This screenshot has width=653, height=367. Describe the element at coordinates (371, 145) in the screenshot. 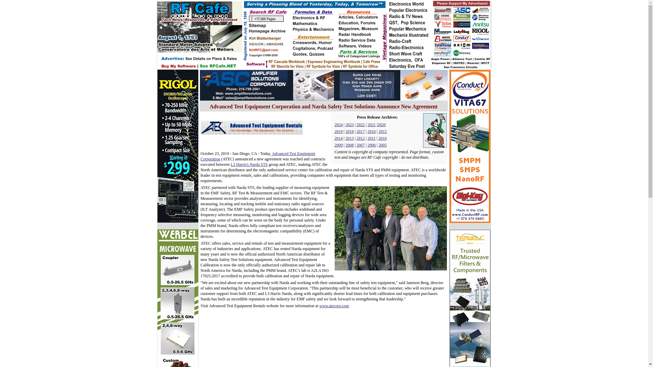

I see `2006` at that location.